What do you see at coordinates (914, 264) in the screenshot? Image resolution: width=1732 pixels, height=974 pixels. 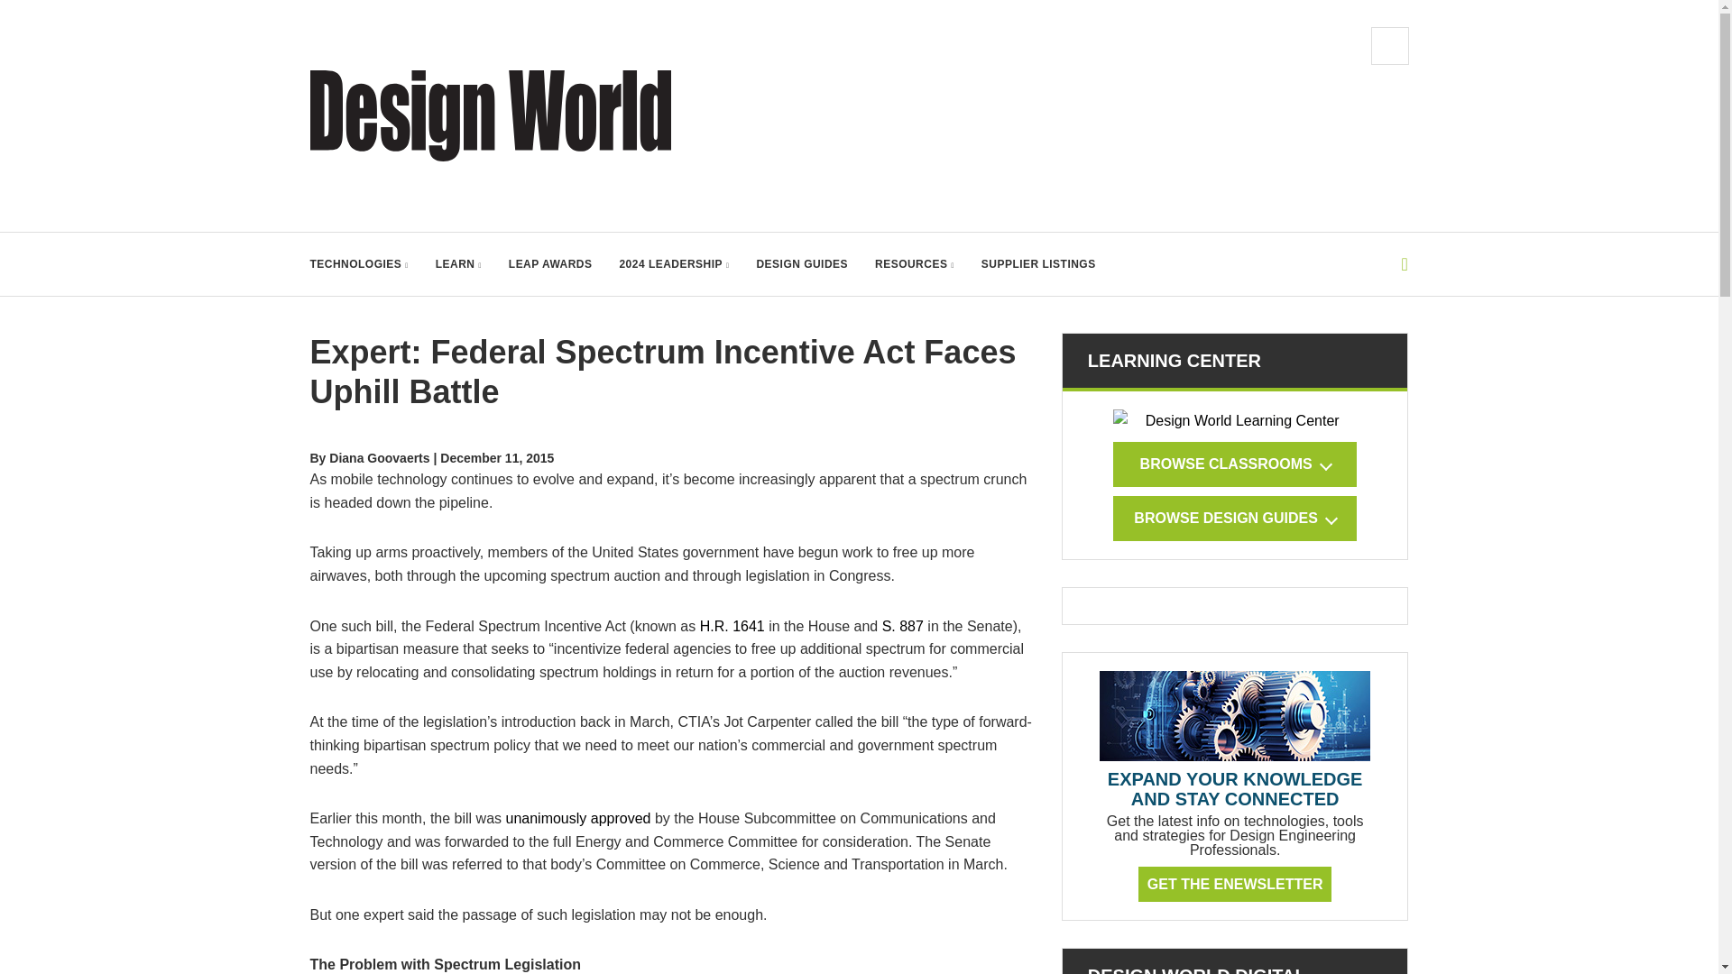 I see `RESOURCES` at bounding box center [914, 264].